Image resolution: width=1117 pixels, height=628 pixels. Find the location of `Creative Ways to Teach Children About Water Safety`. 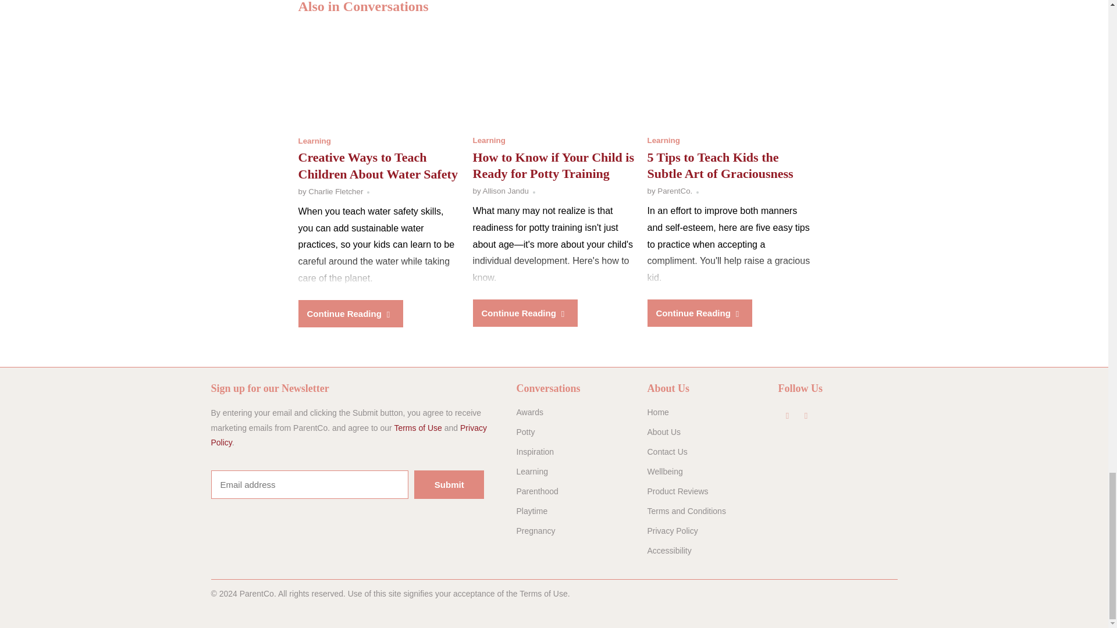

Creative Ways to Teach Children About Water Safety is located at coordinates (379, 79).